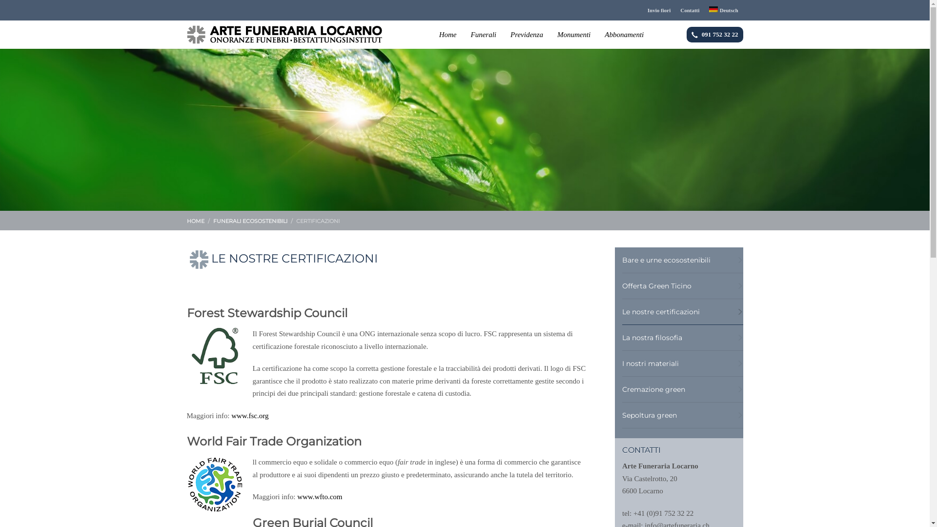 The height and width of the screenshot is (527, 937). I want to click on Offerta Green Ticino, so click(683, 286).